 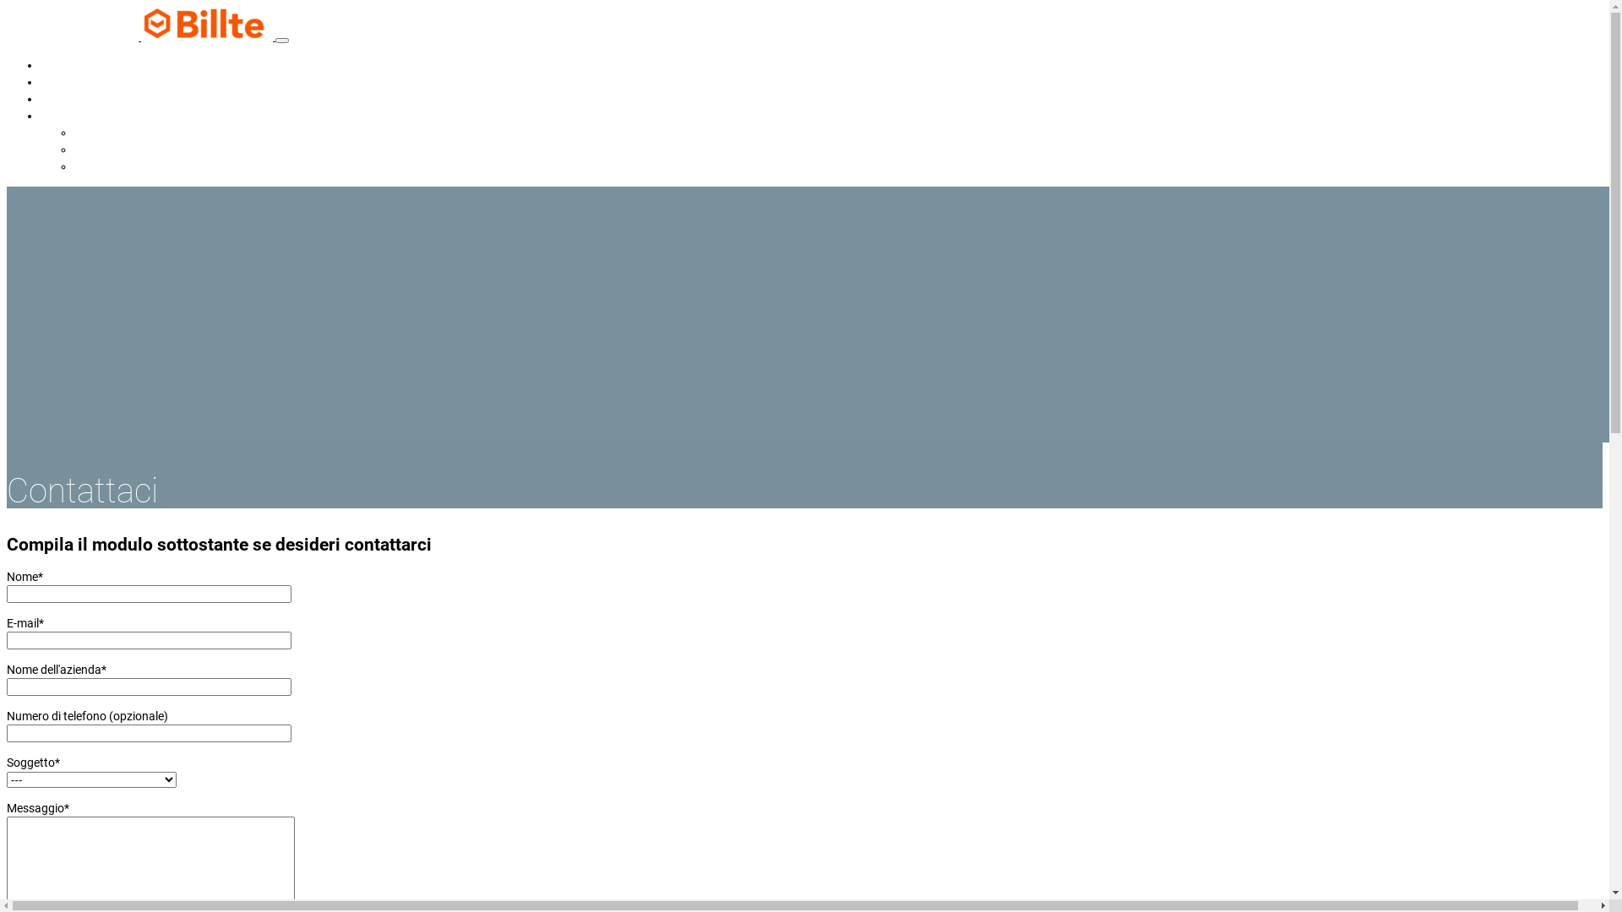 What do you see at coordinates (59, 65) in the screenshot?
I see `Notizie` at bounding box center [59, 65].